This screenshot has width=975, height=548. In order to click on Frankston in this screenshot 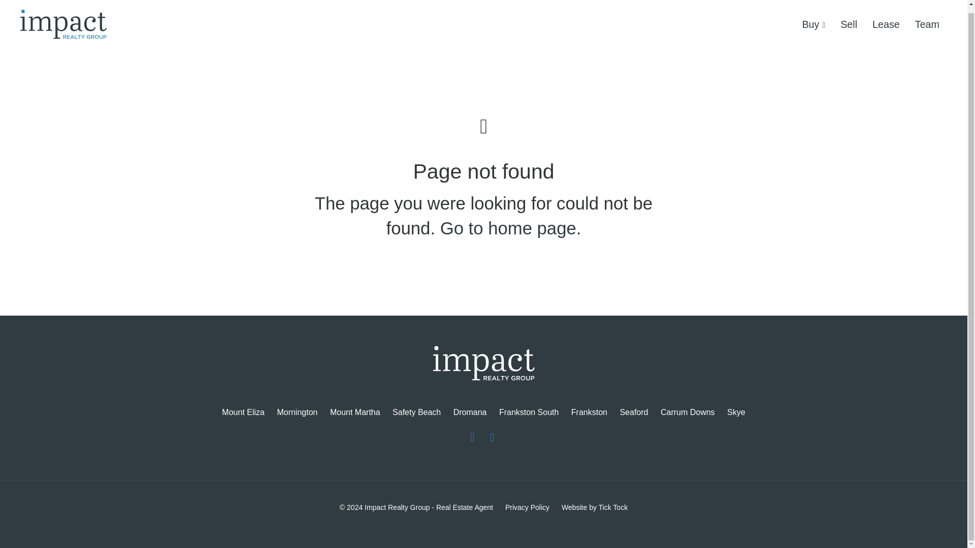, I will do `click(589, 413)`.